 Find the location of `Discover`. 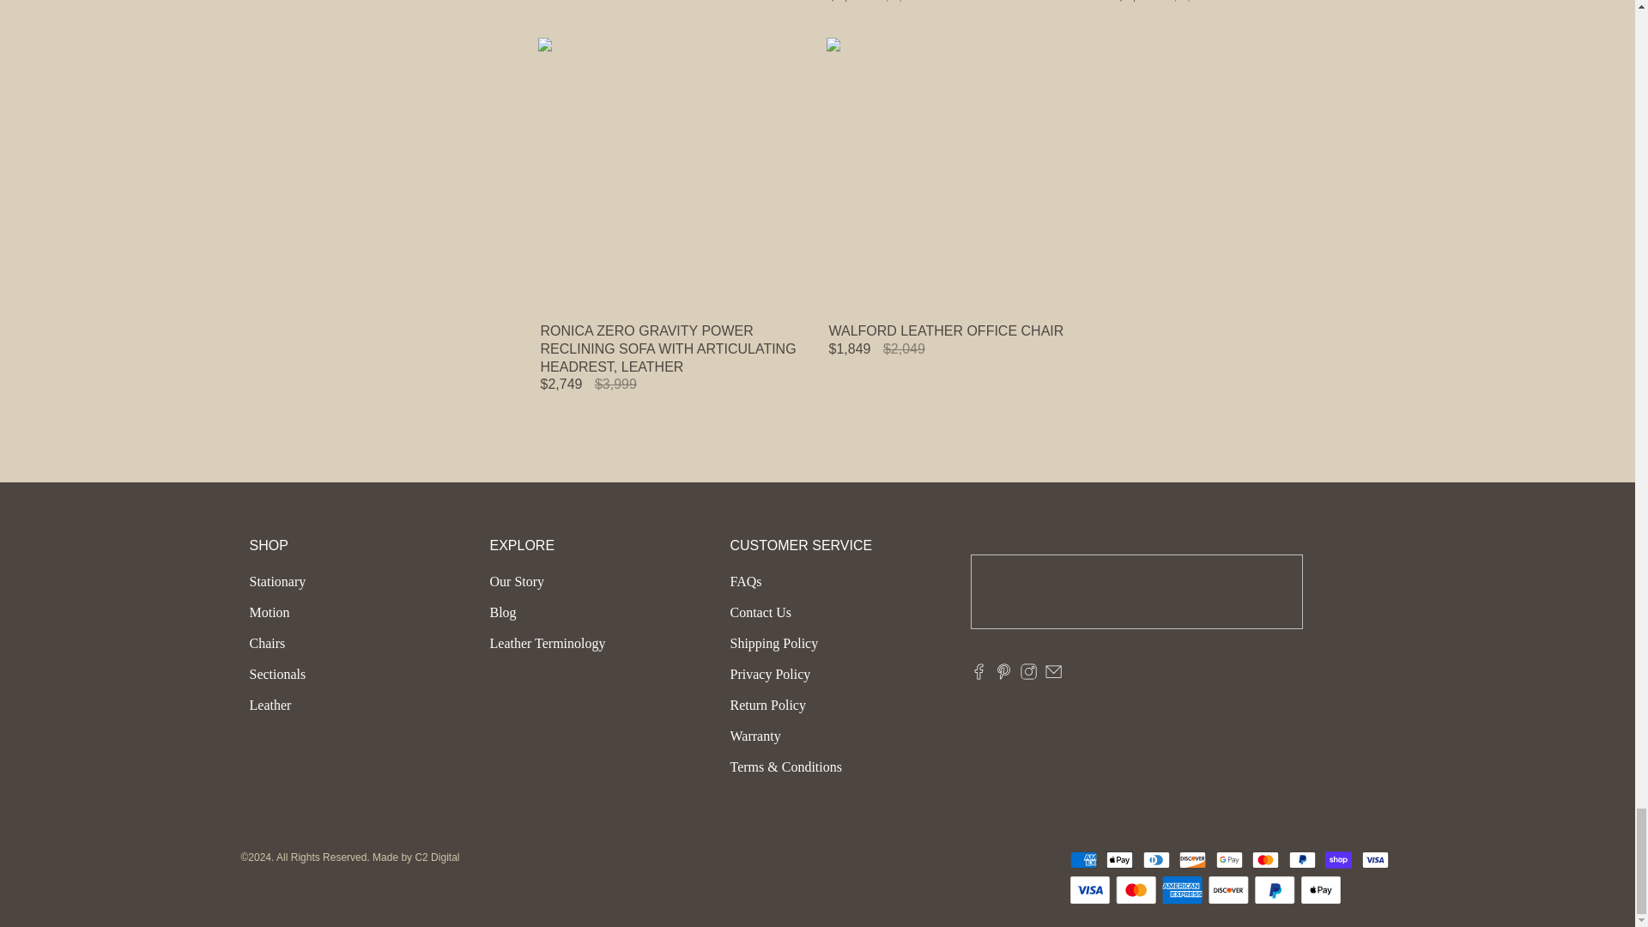

Discover is located at coordinates (1195, 860).